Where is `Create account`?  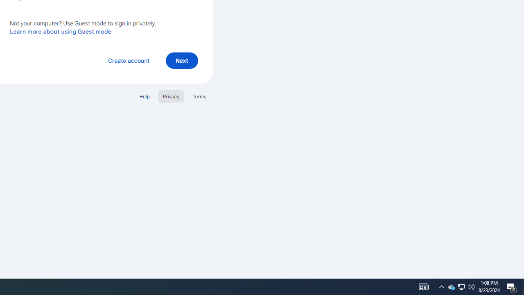
Create account is located at coordinates (129, 60).